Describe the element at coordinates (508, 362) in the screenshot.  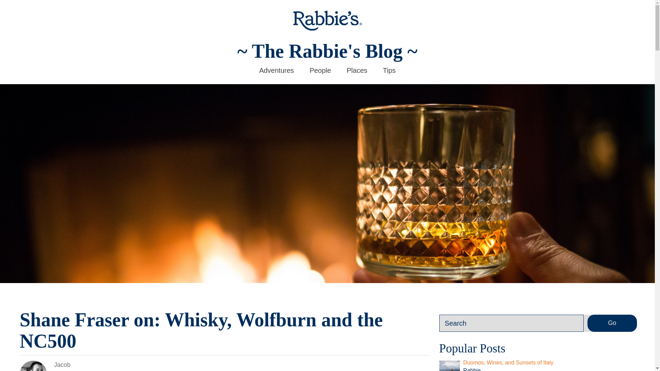
I see `Duomos, Wines, and Sunsets of Italy` at that location.